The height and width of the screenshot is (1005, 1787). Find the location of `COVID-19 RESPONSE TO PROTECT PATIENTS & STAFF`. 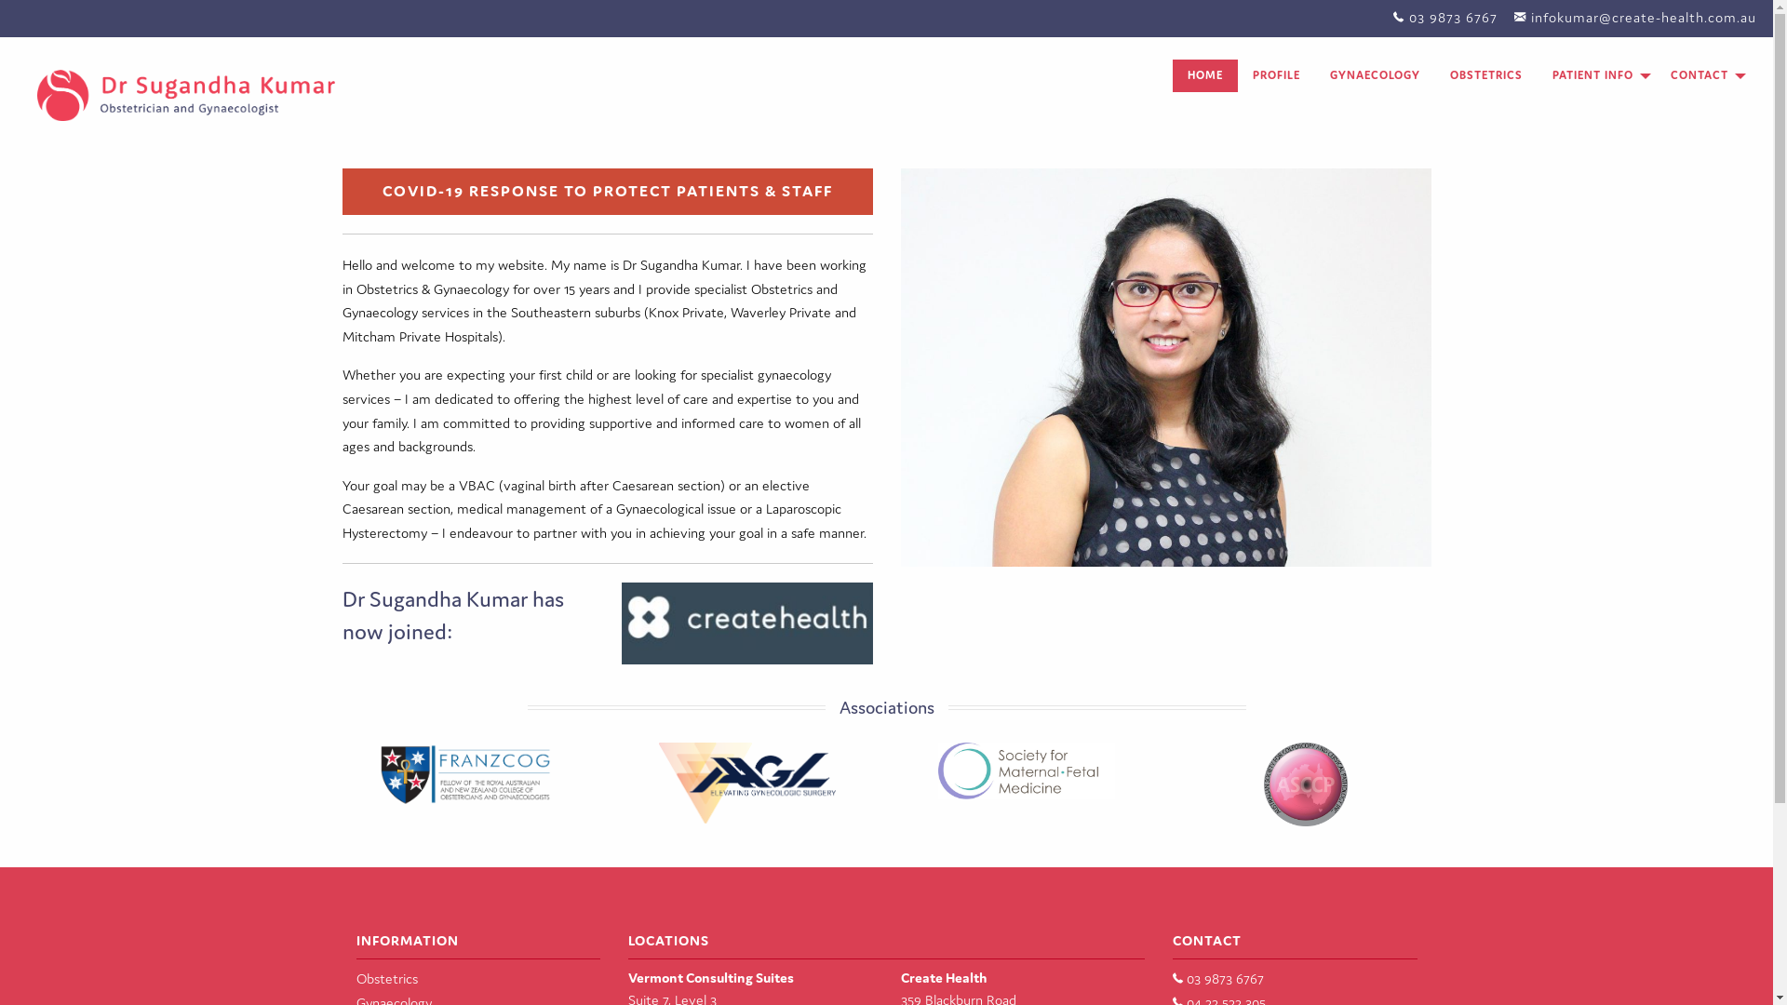

COVID-19 RESPONSE TO PROTECT PATIENTS & STAFF is located at coordinates (608, 192).